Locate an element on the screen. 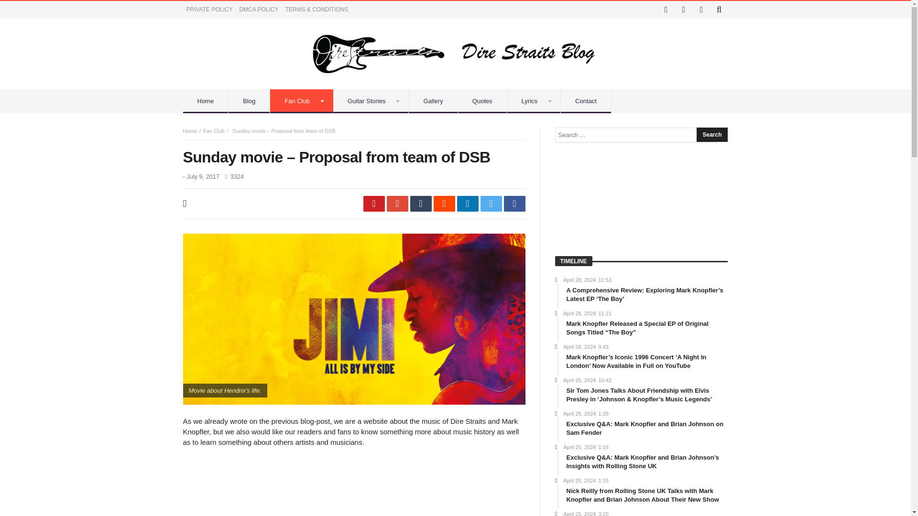  instagram is located at coordinates (684, 10).